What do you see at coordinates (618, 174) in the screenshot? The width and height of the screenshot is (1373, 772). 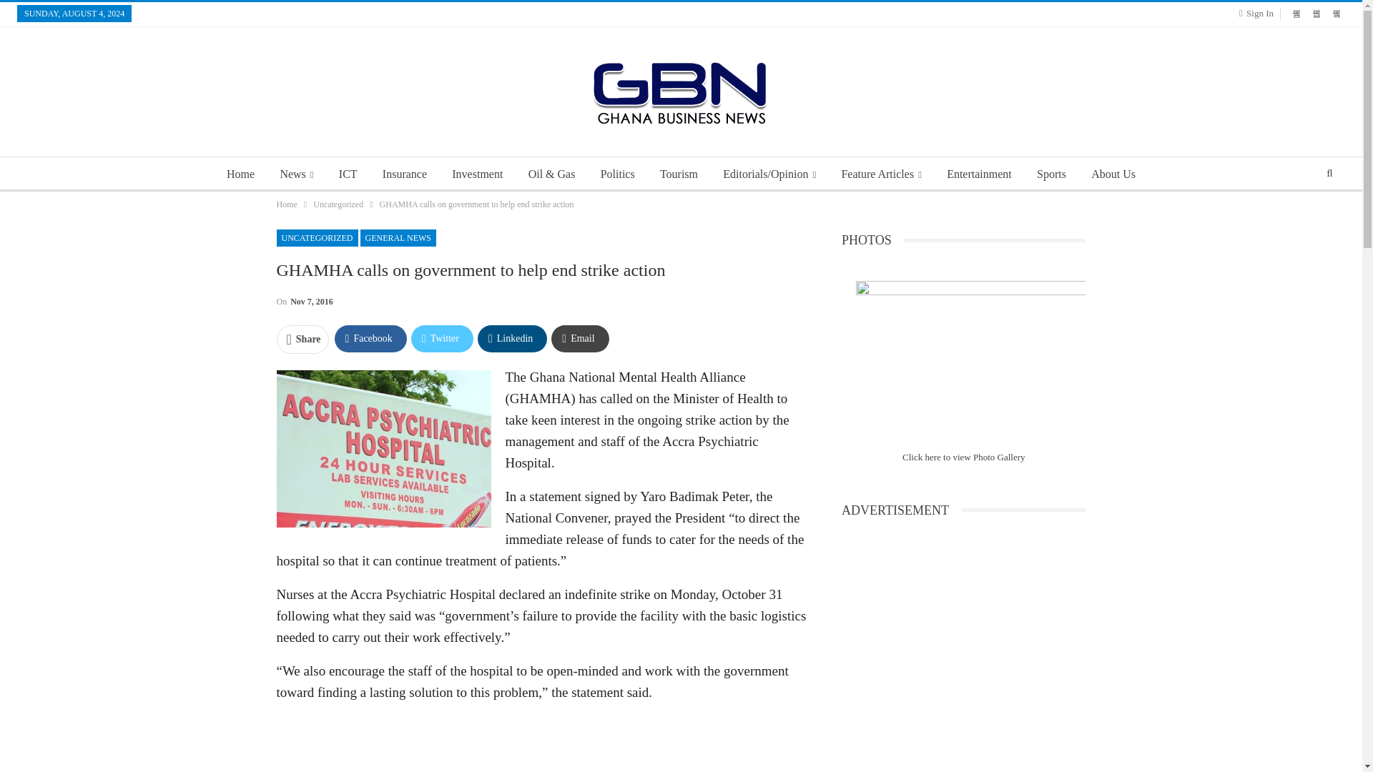 I see `Politics` at bounding box center [618, 174].